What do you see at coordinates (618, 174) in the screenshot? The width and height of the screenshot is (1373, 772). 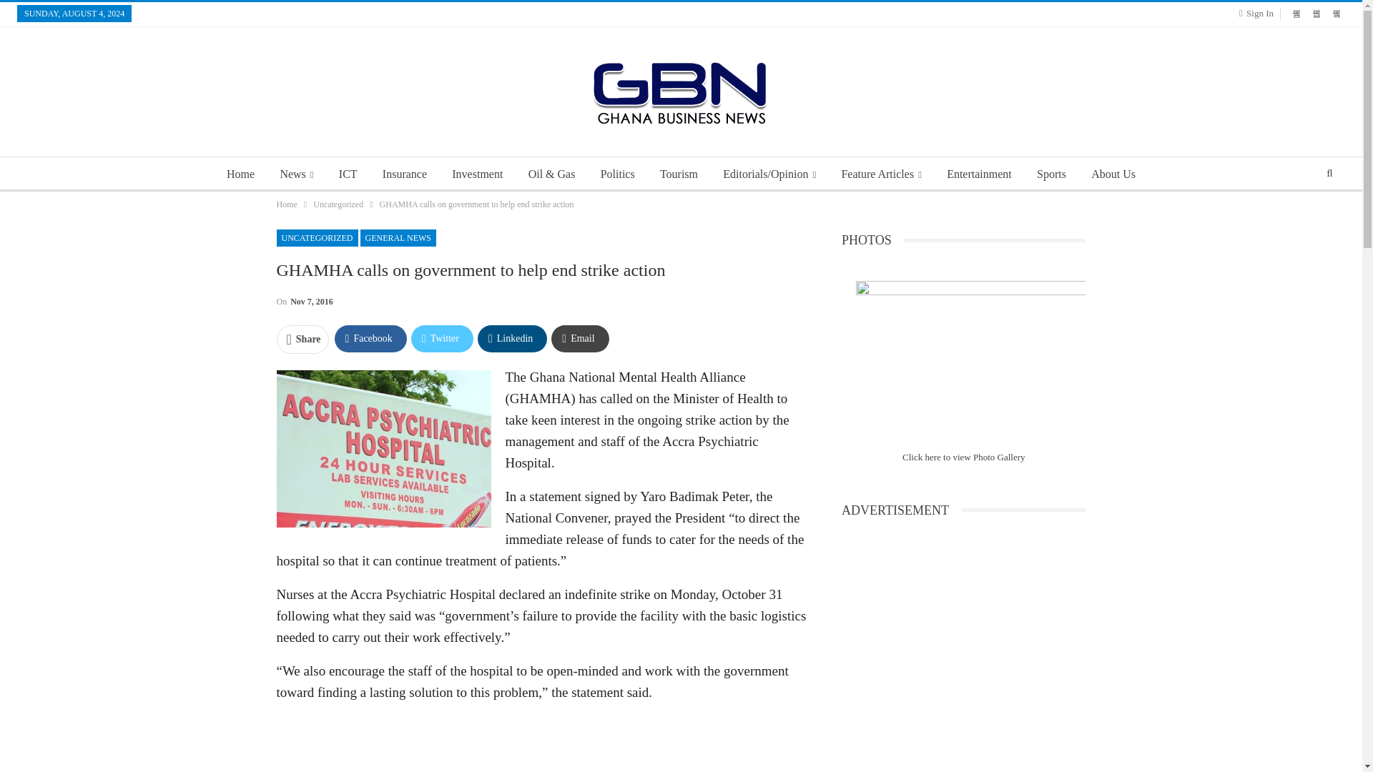 I see `Politics` at bounding box center [618, 174].